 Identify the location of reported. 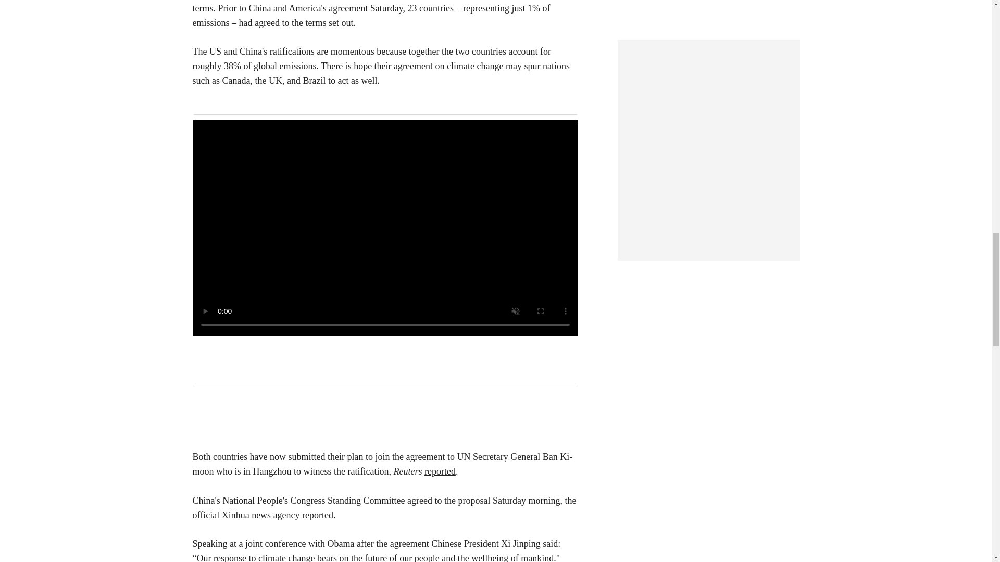
(440, 471).